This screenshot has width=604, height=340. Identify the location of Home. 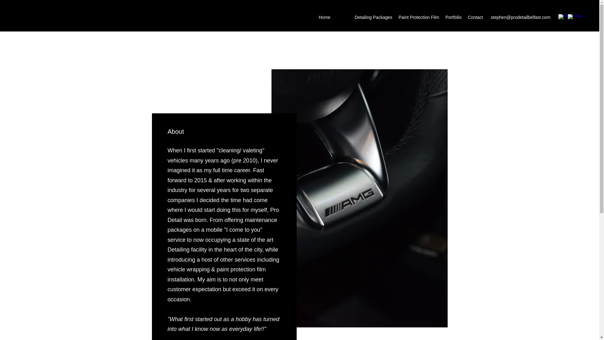
(324, 17).